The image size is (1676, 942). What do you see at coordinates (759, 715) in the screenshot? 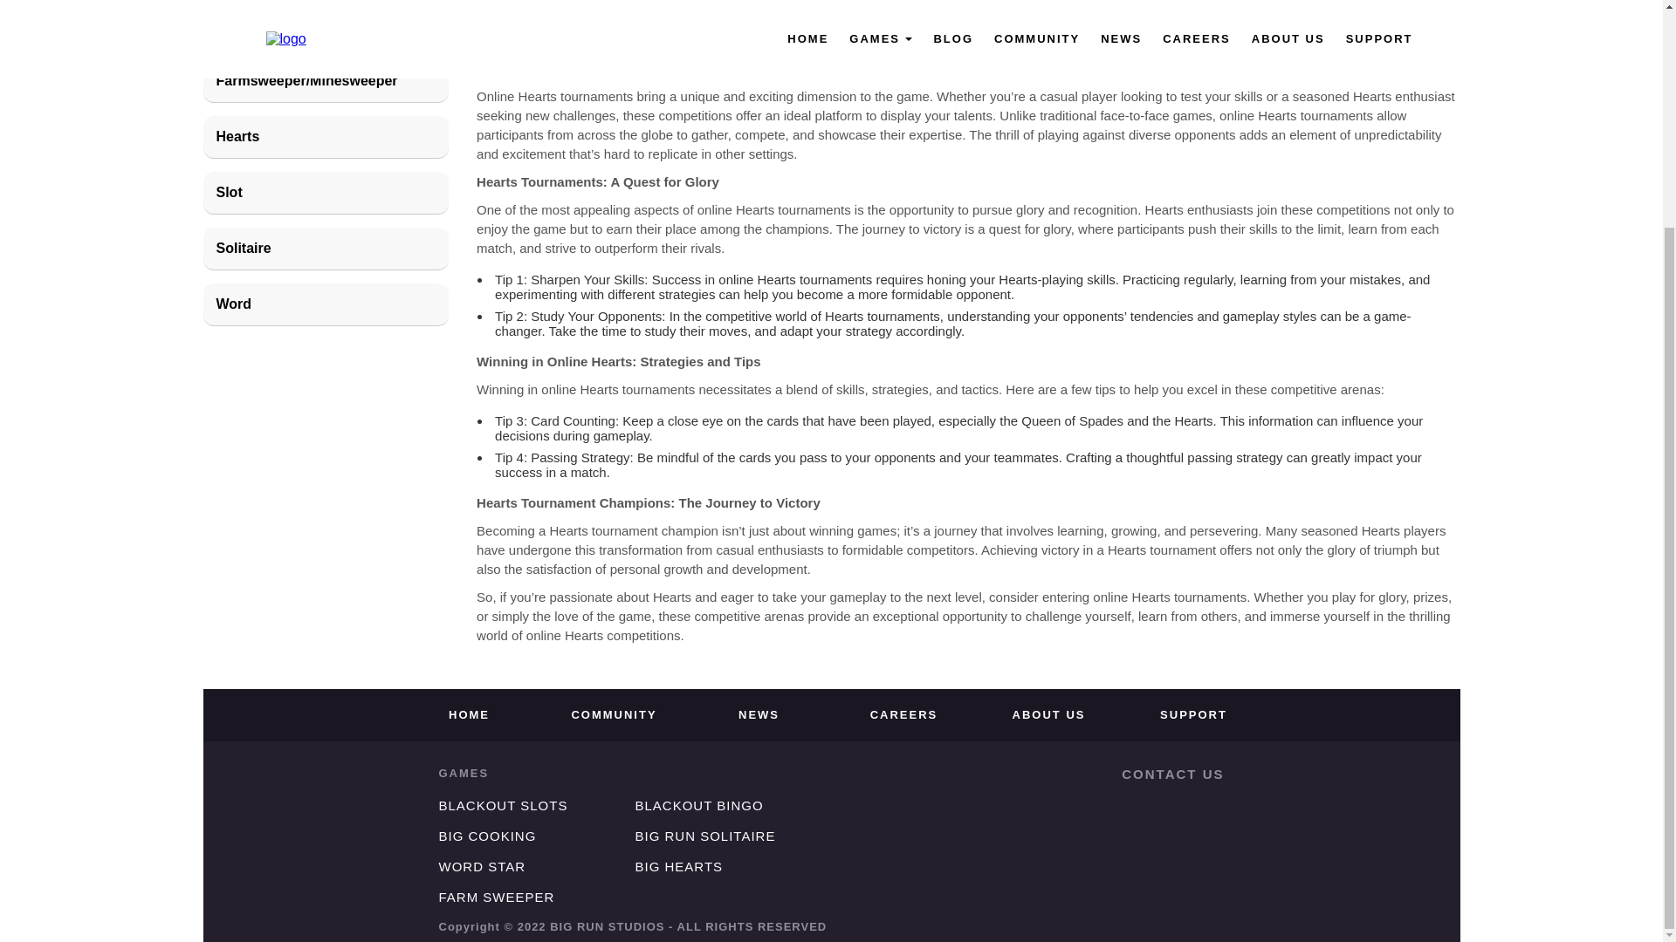
I see `NEWS` at bounding box center [759, 715].